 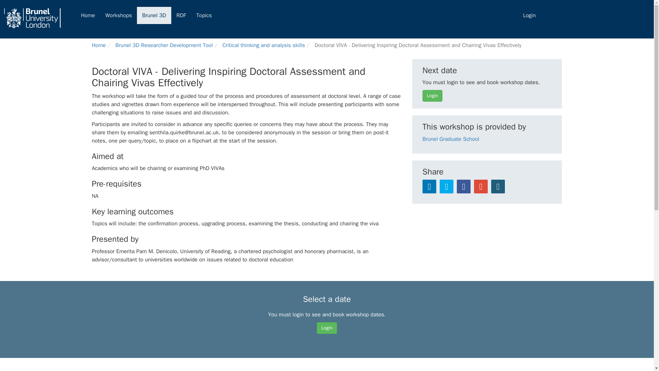 What do you see at coordinates (118, 15) in the screenshot?
I see `Workshops` at bounding box center [118, 15].